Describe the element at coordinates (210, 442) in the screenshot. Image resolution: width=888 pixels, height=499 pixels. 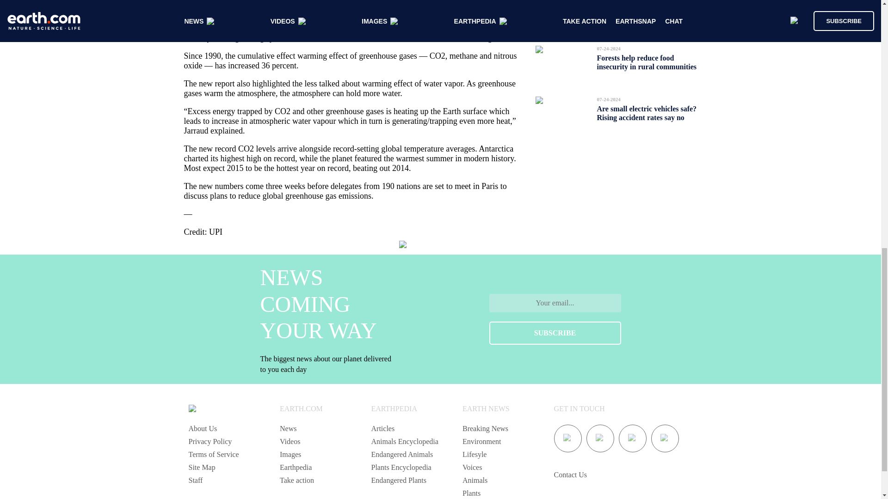
I see `Privacy Policy` at that location.